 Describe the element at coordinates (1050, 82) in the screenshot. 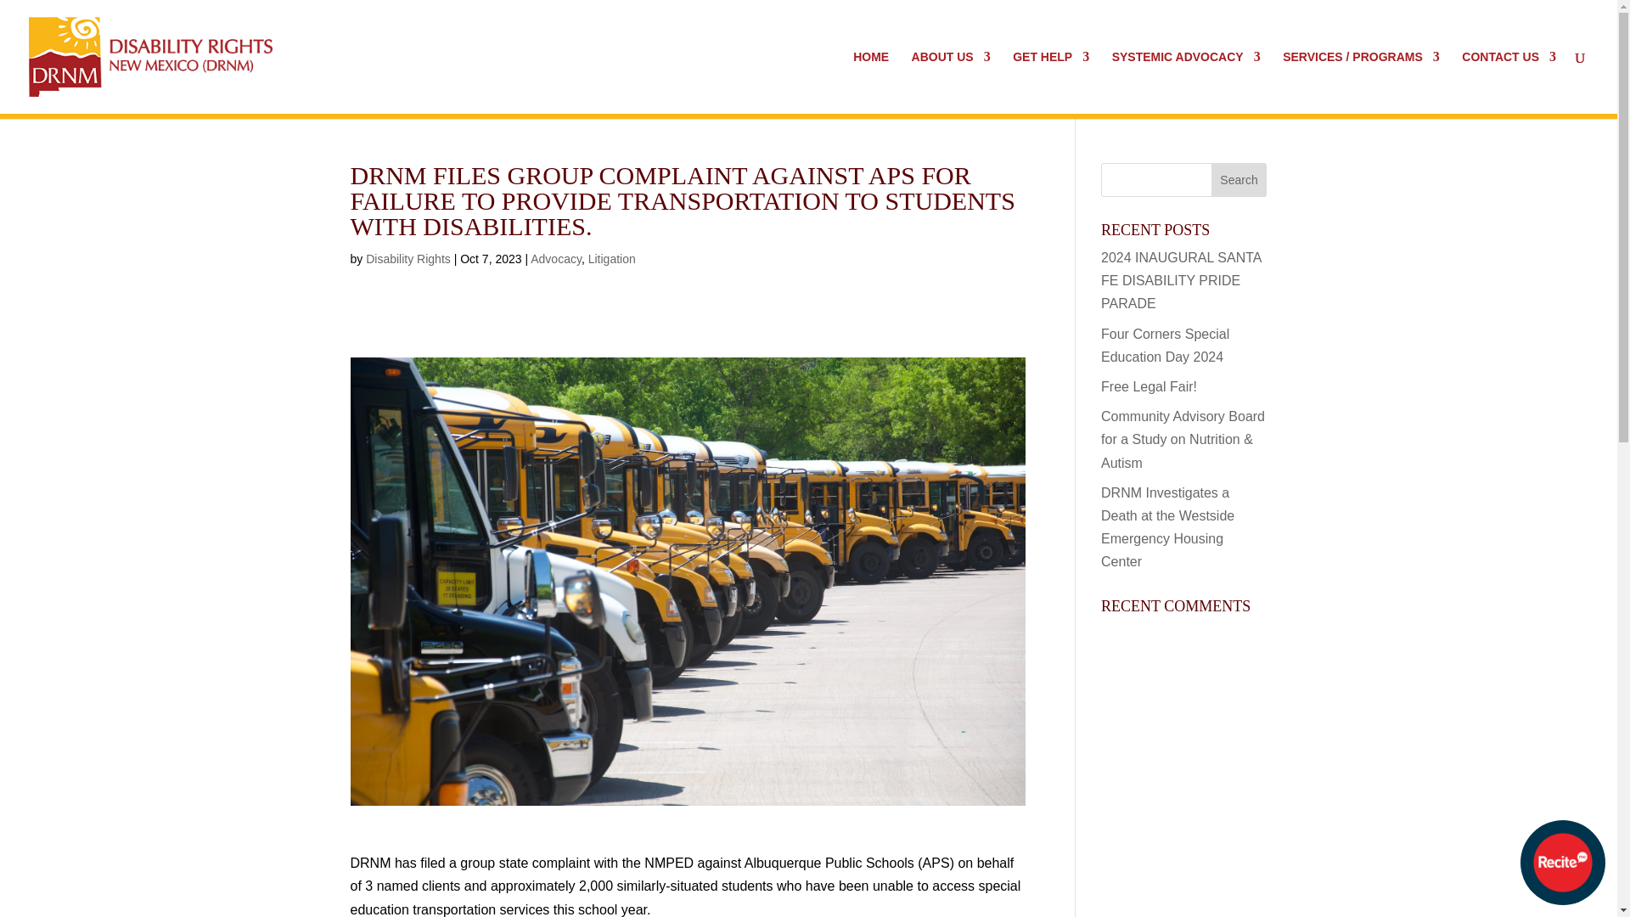

I see `GET HELP` at that location.